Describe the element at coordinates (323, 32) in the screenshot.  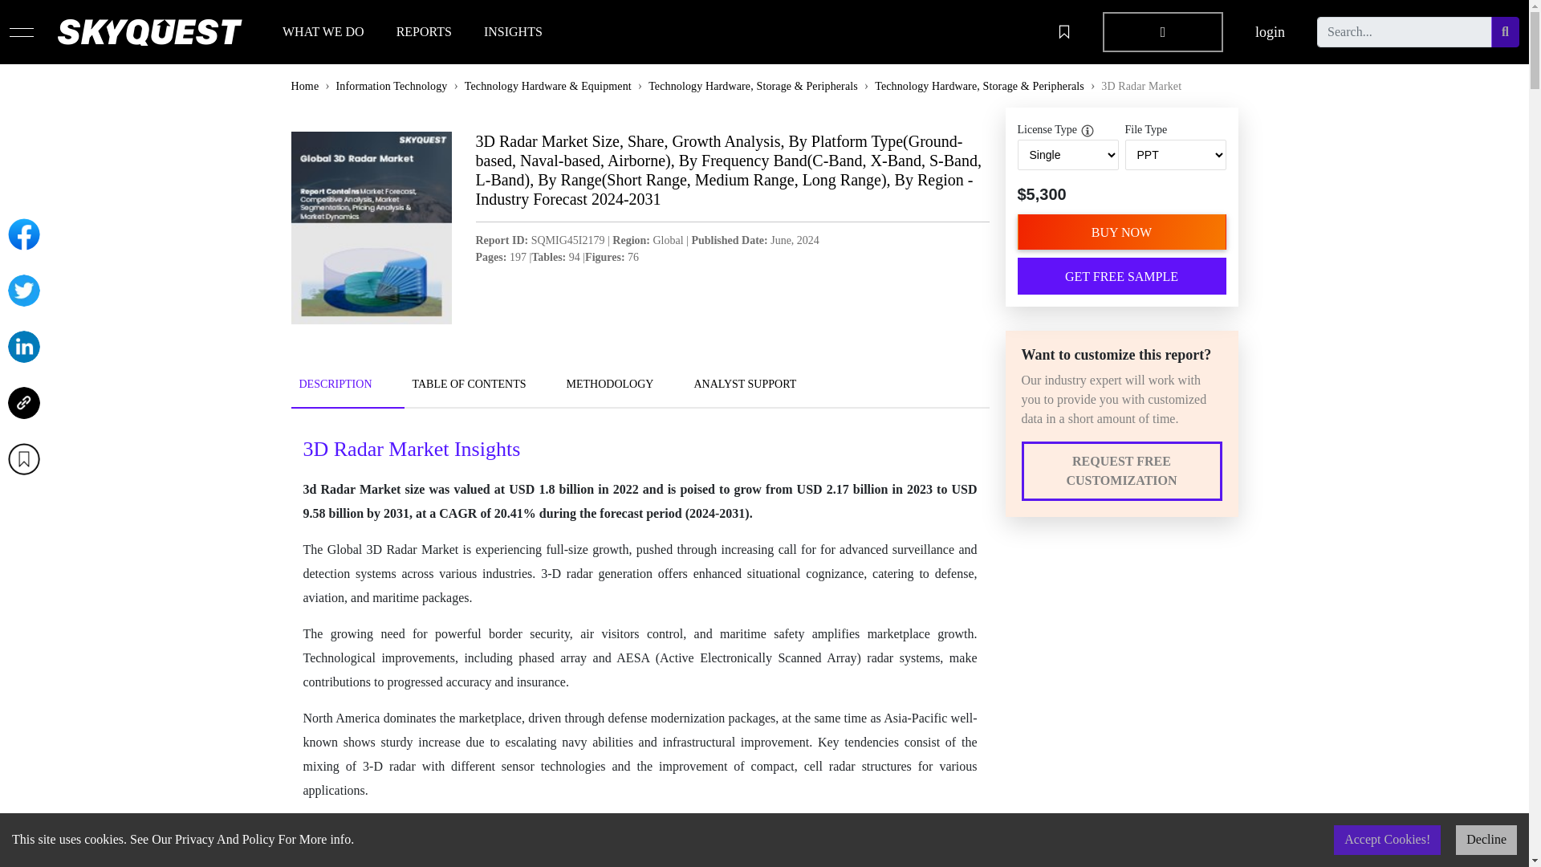
I see `WHAT WE DO` at that location.